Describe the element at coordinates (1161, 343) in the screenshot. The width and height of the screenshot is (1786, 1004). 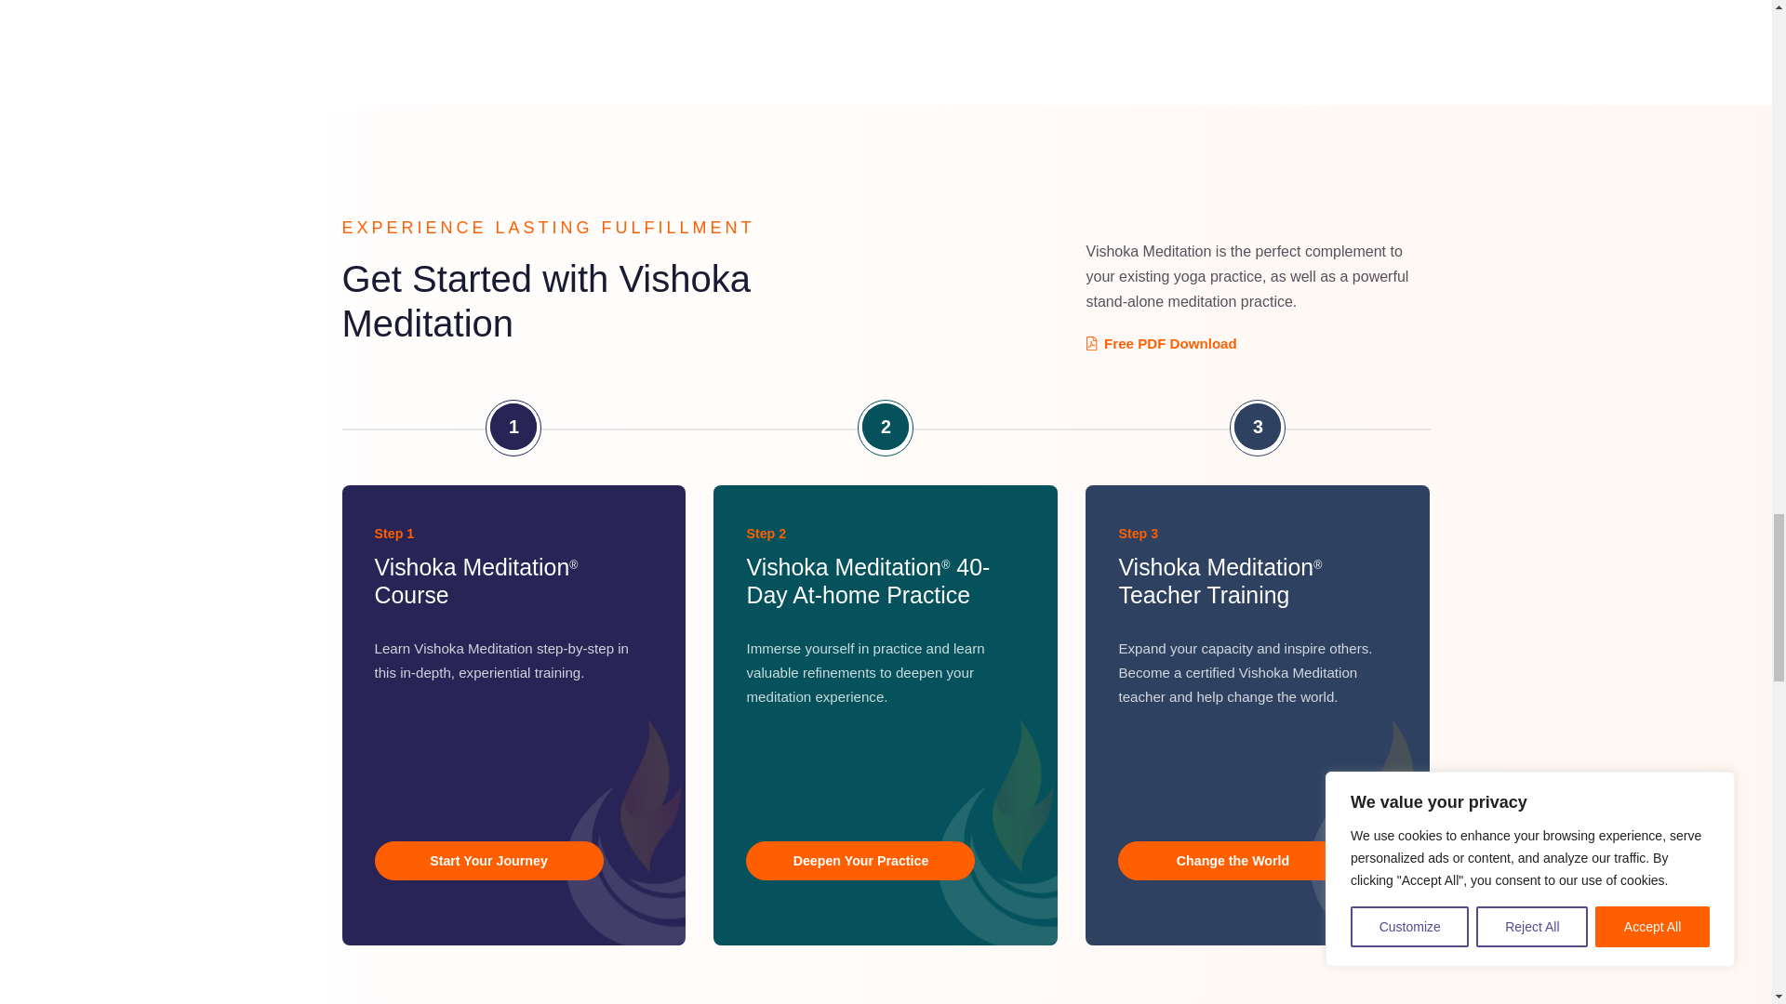
I see `Free PDF Download` at that location.